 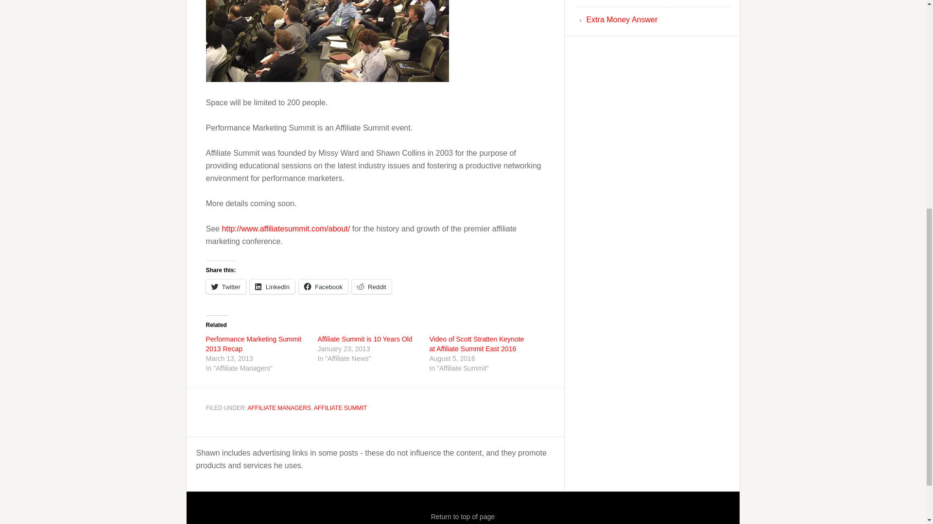 I want to click on Facebook, so click(x=323, y=286).